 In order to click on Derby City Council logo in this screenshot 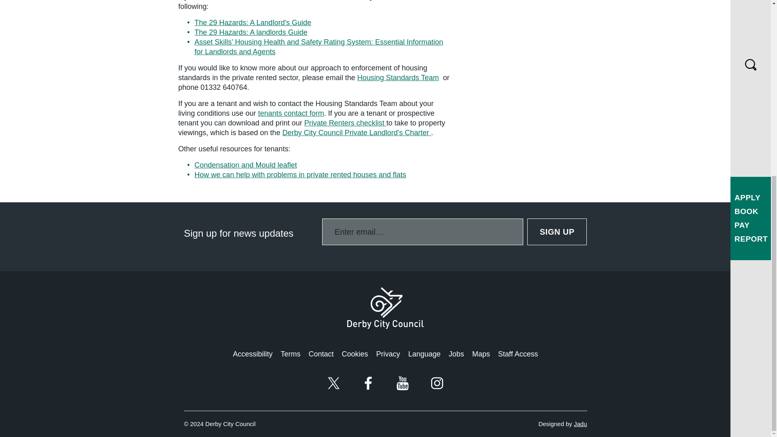, I will do `click(385, 308)`.